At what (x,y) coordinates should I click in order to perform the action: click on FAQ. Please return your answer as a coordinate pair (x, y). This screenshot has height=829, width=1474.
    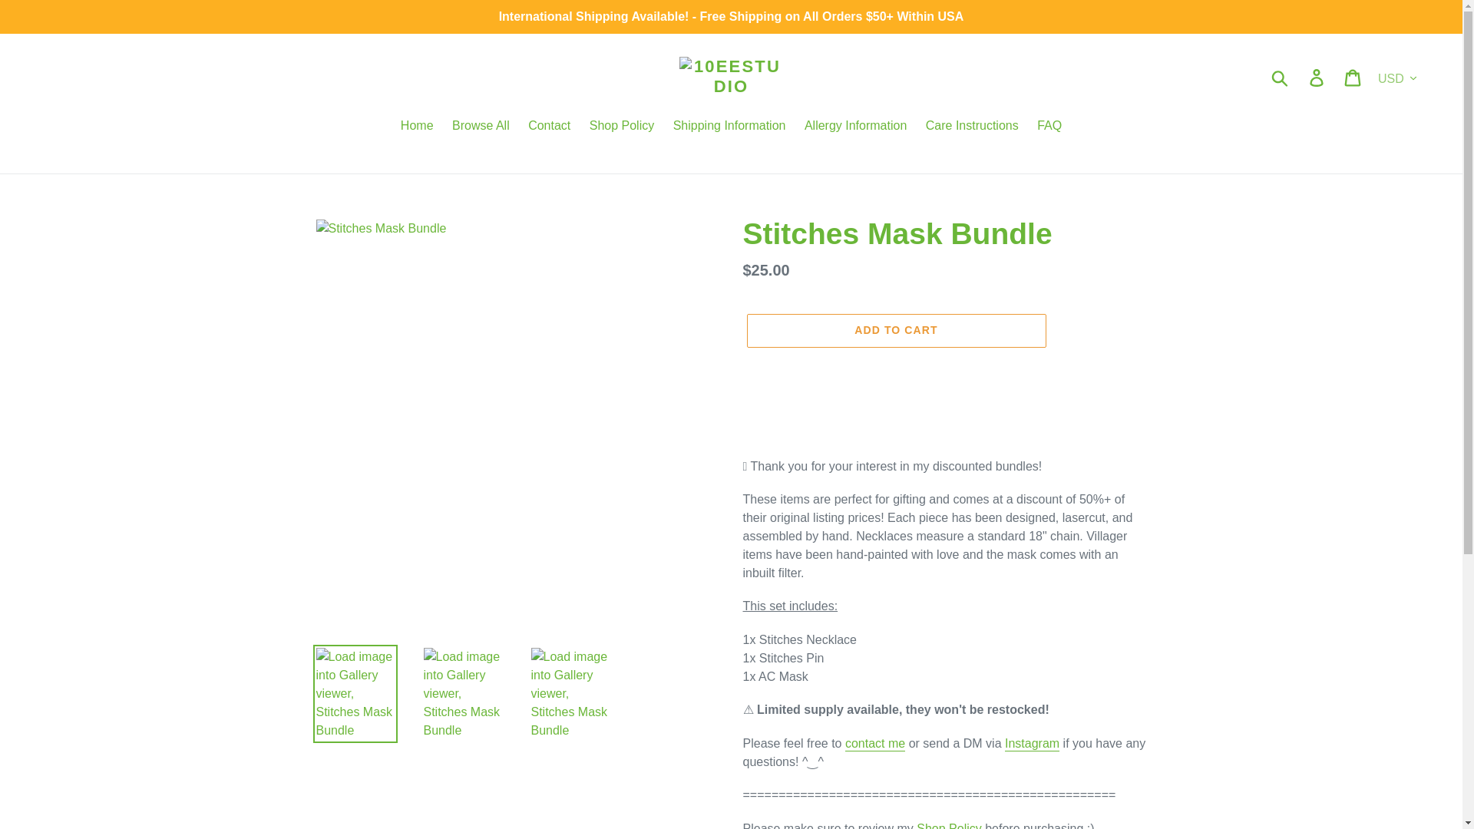
    Looking at the image, I should click on (1049, 127).